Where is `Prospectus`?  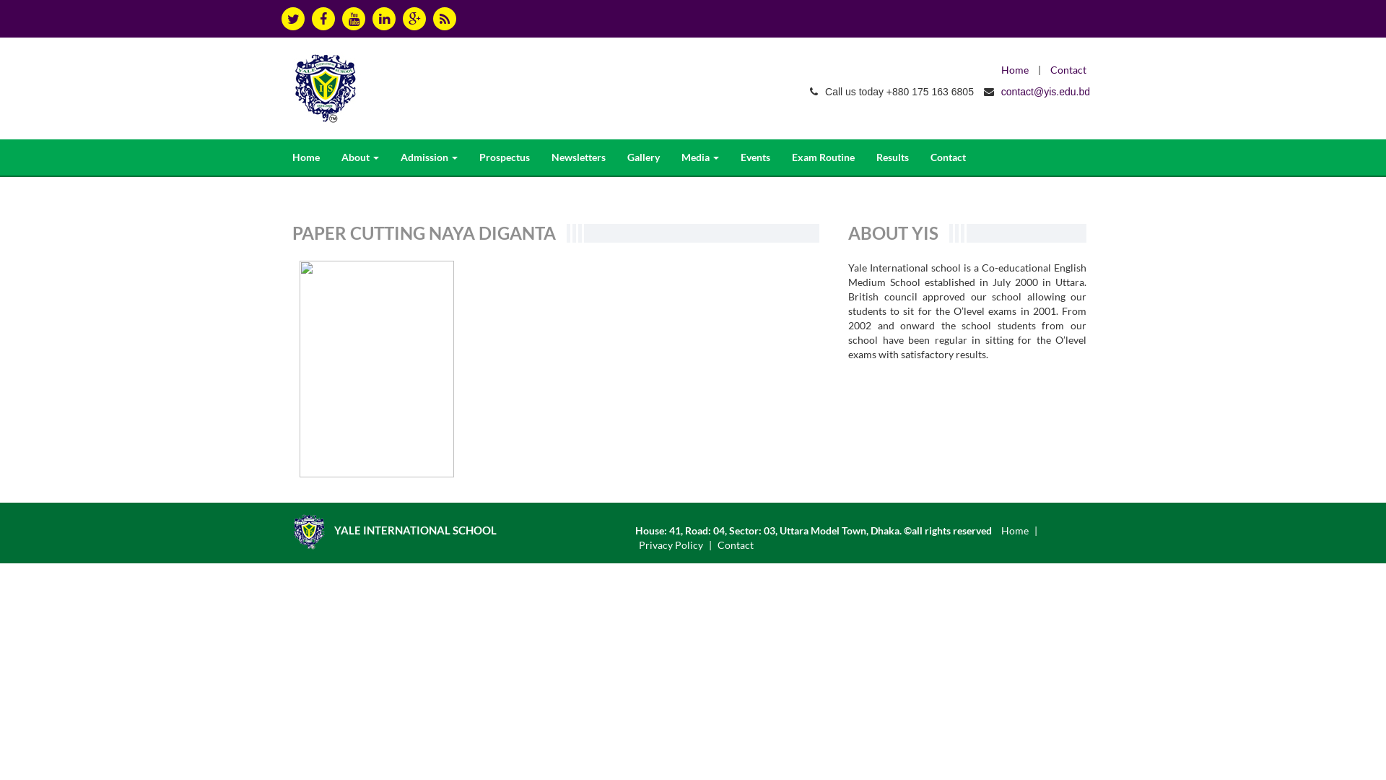 Prospectus is located at coordinates (505, 157).